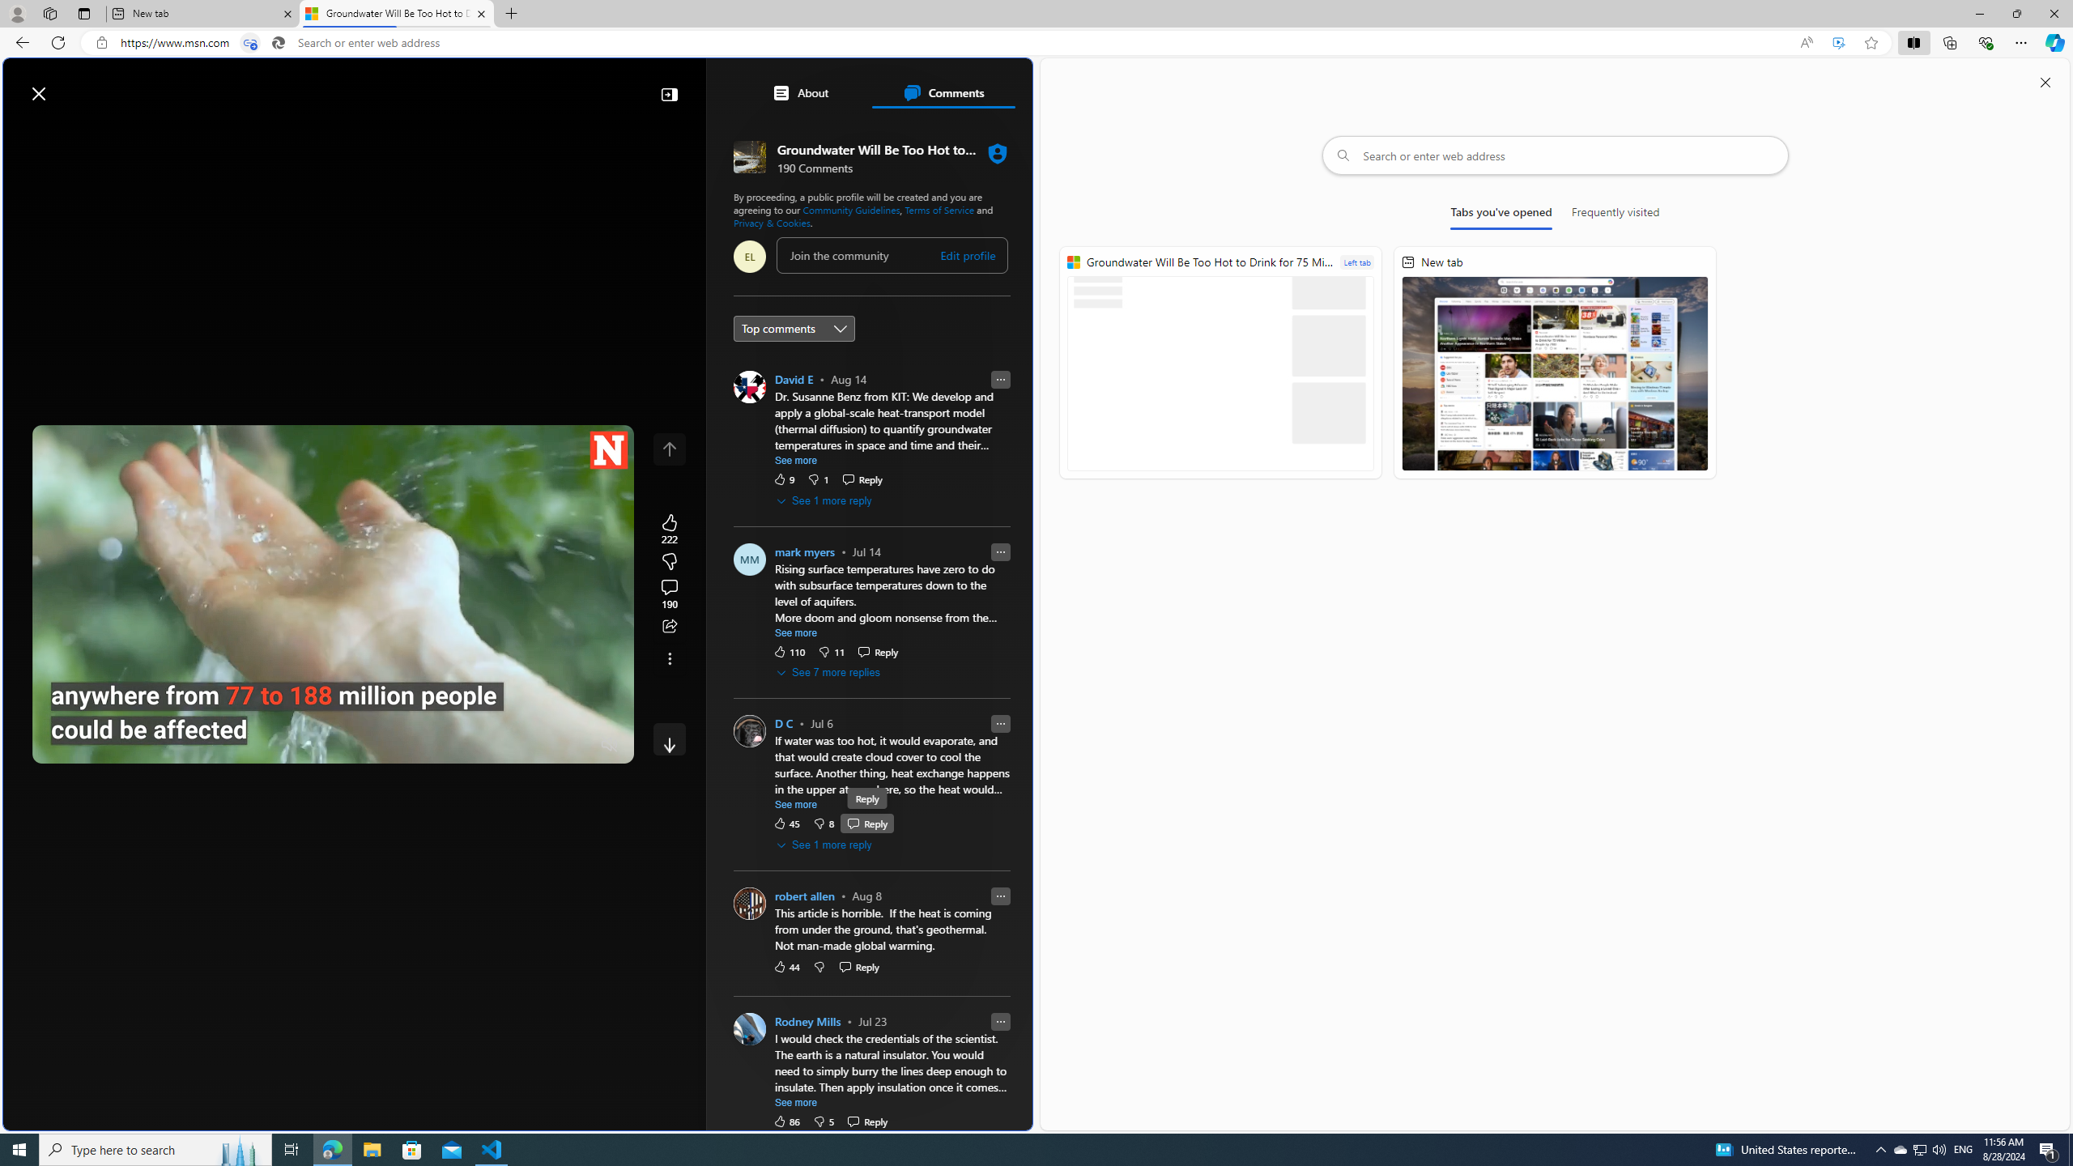 Image resolution: width=2073 pixels, height=1166 pixels. What do you see at coordinates (1615, 215) in the screenshot?
I see `Frequently visited` at bounding box center [1615, 215].